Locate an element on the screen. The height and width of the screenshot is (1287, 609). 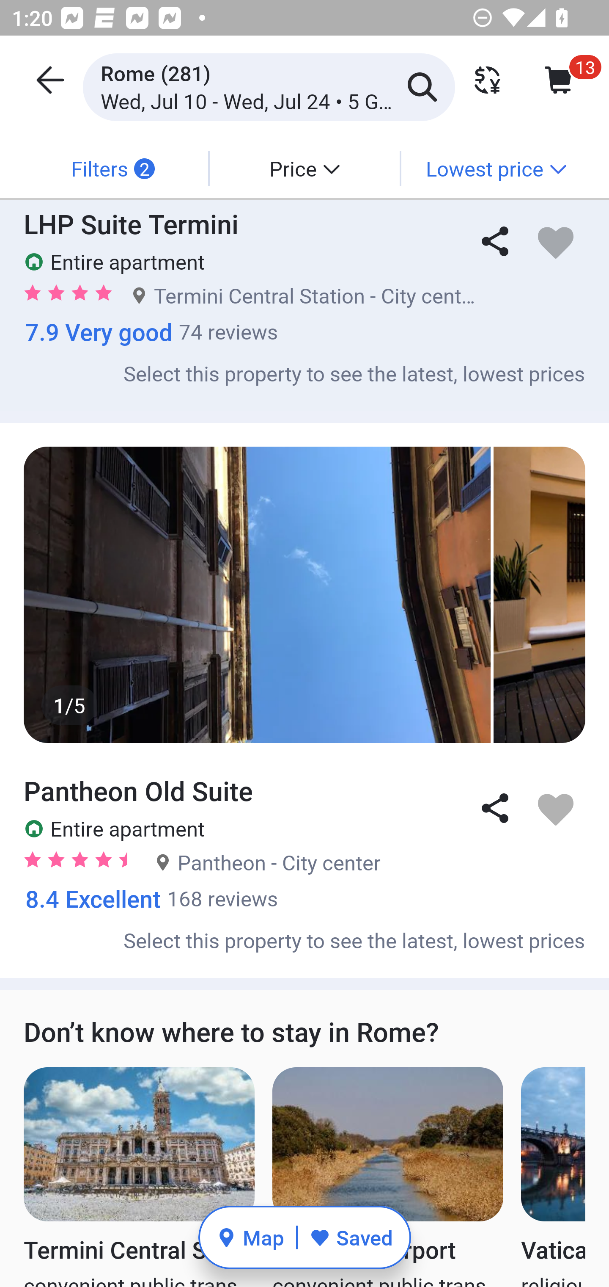
Fiumicino Airport convenient public transportation is located at coordinates (387, 1177).